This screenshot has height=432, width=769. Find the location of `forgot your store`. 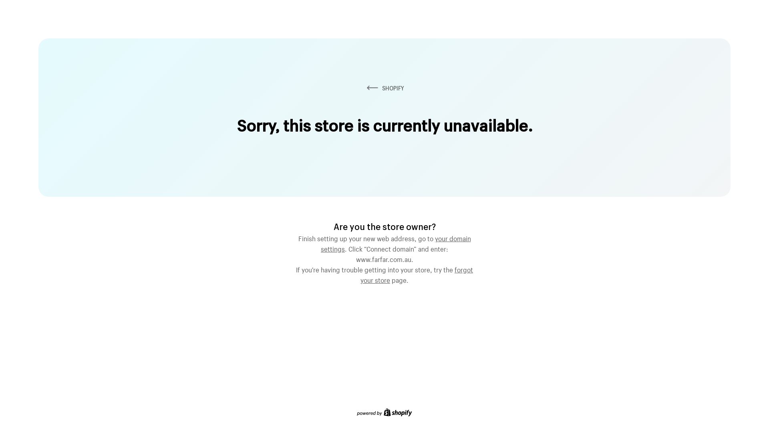

forgot your store is located at coordinates (417, 274).